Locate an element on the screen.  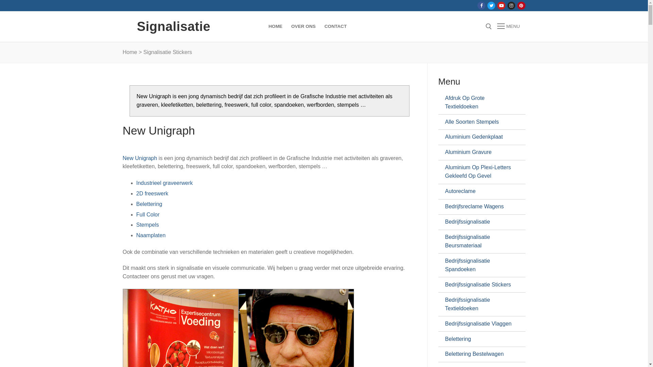
MENU is located at coordinates (508, 27).